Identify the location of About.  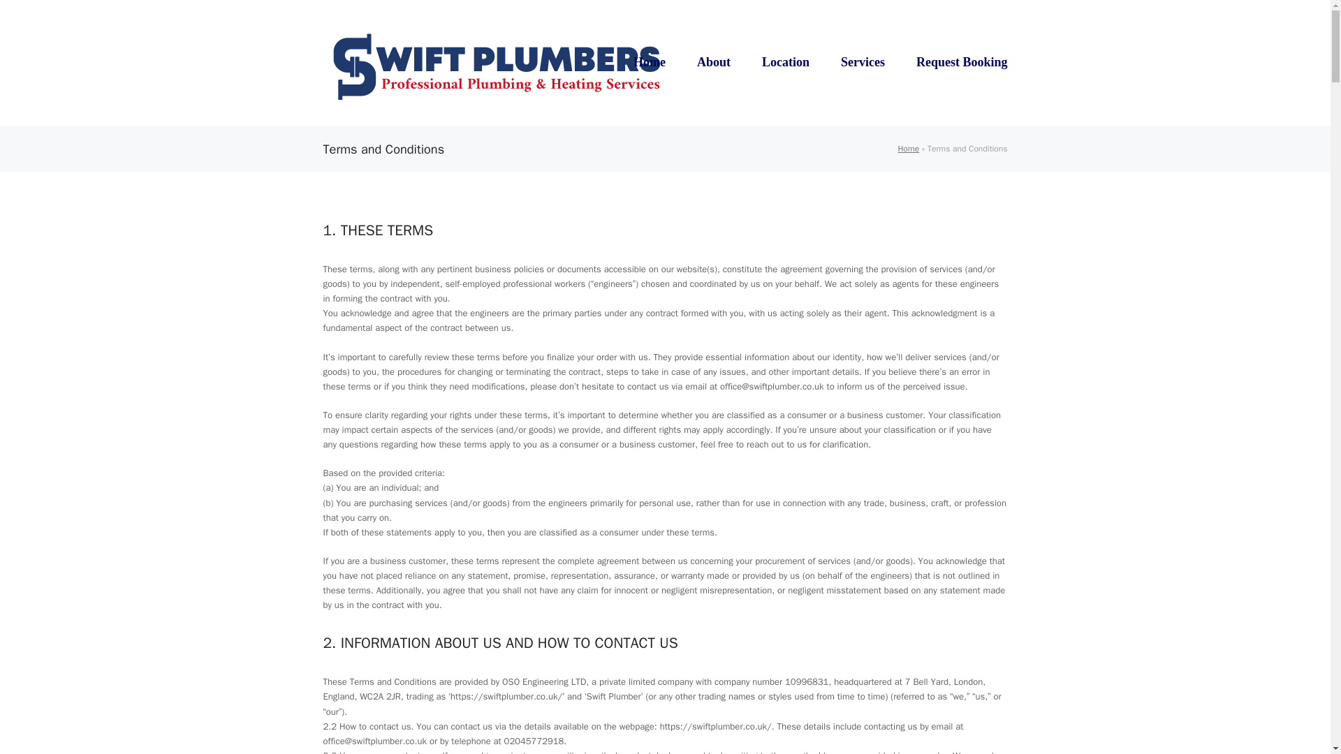
(714, 63).